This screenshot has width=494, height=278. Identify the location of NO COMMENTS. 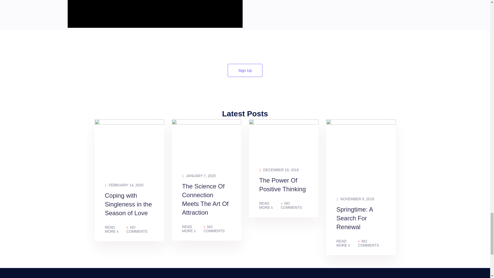
(294, 205).